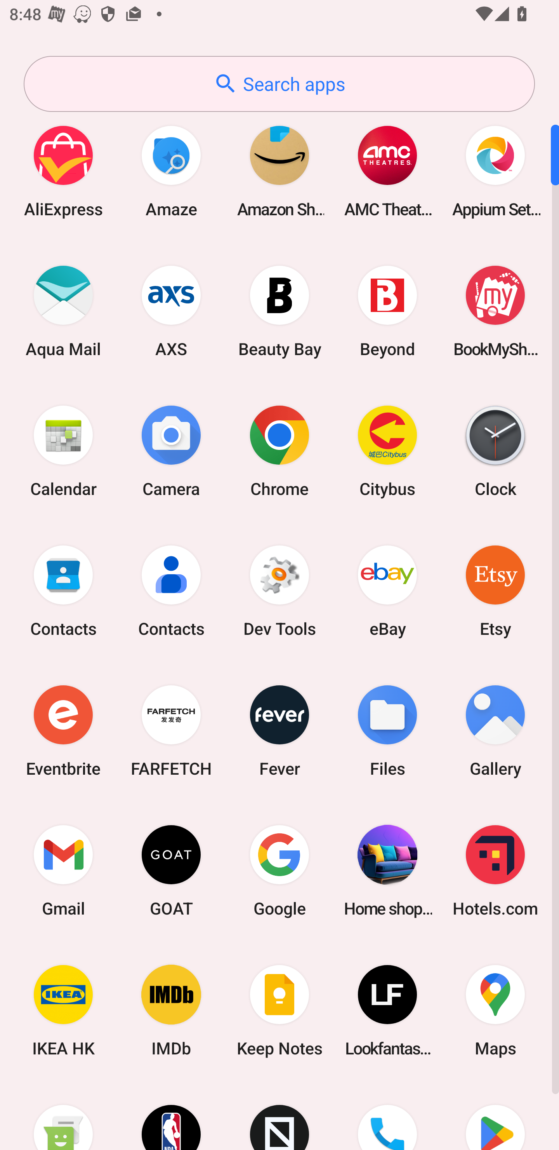  Describe the element at coordinates (171, 870) in the screenshot. I see `GOAT` at that location.